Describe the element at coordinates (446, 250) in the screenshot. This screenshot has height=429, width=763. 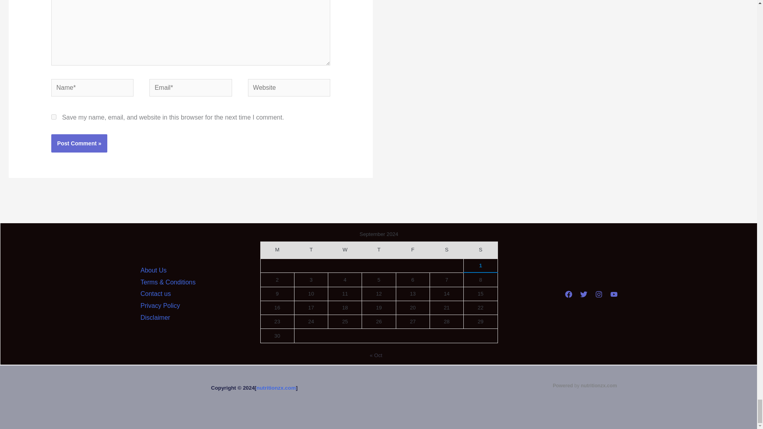
I see `Saturday` at that location.